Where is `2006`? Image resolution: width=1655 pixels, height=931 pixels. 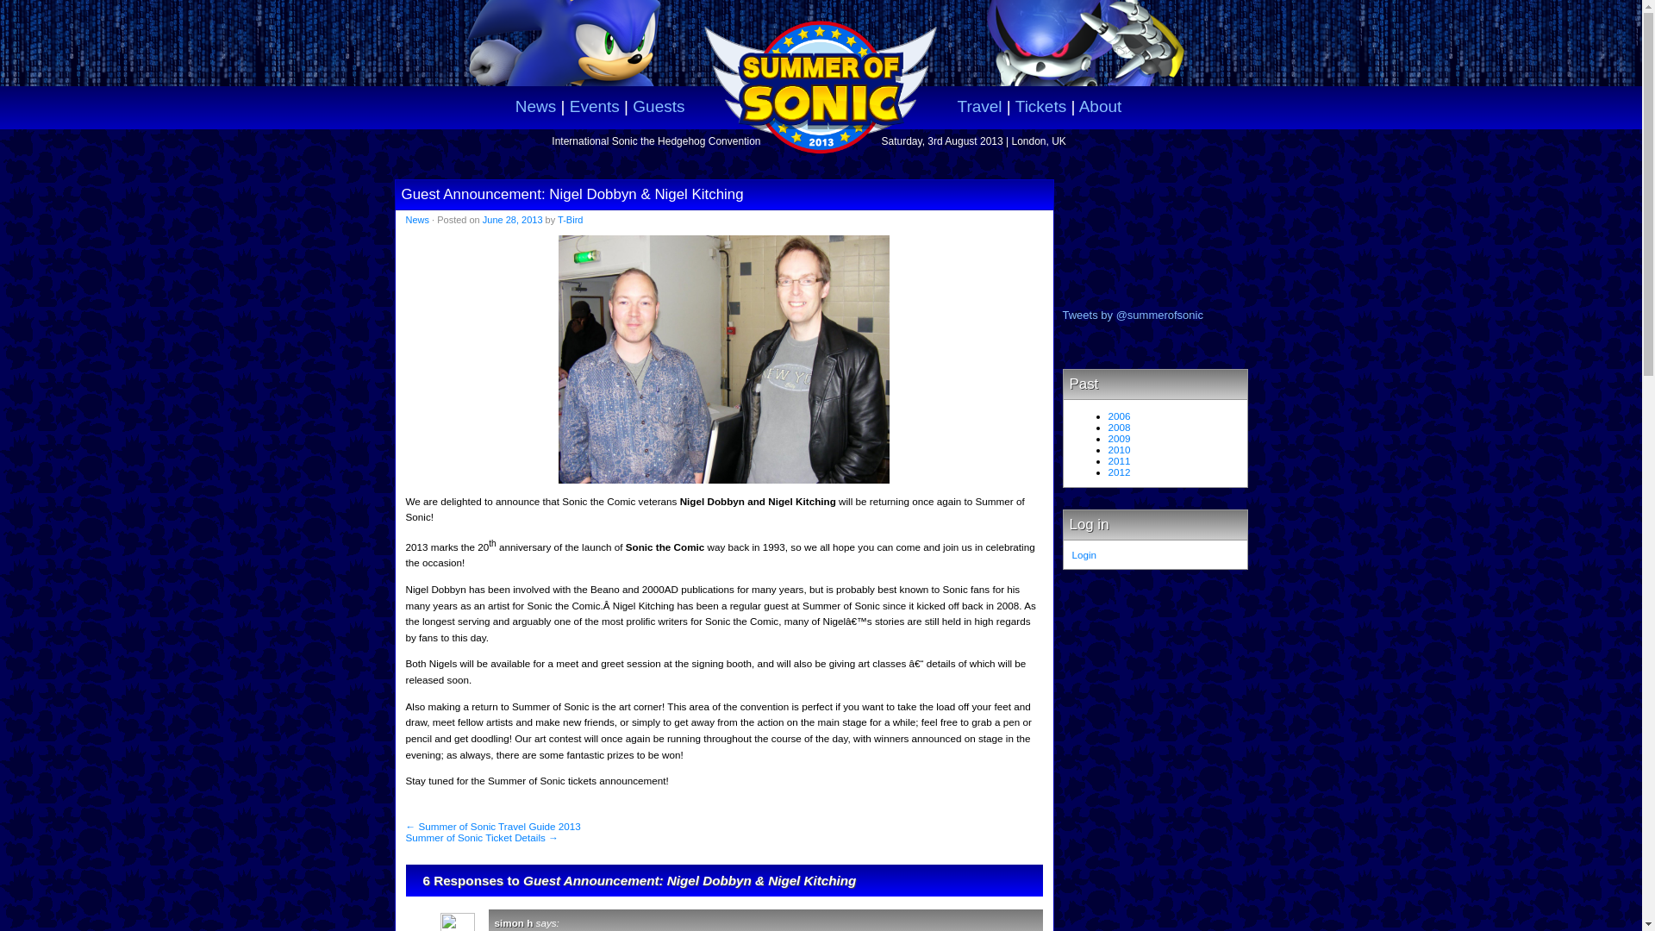
2006 is located at coordinates (1119, 416).